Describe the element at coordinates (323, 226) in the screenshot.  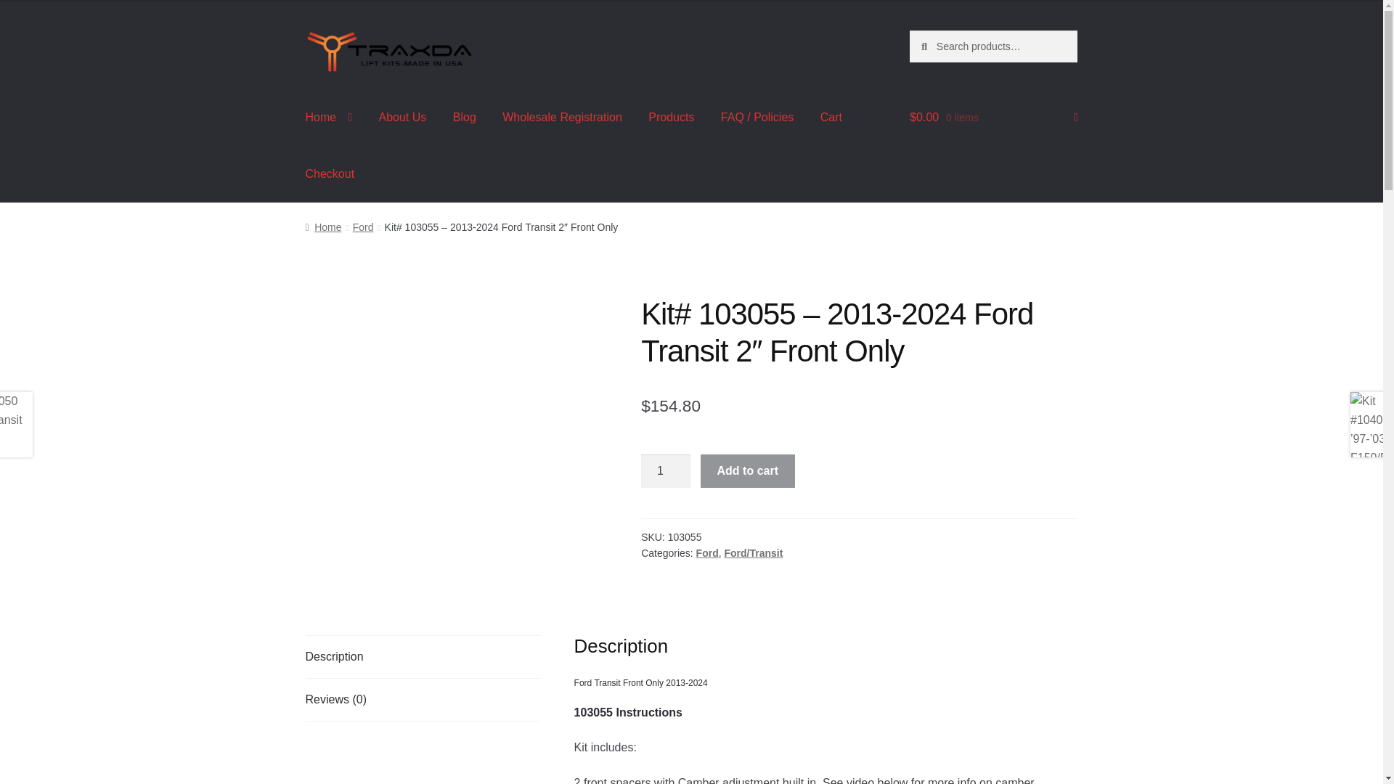
I see `Home` at that location.